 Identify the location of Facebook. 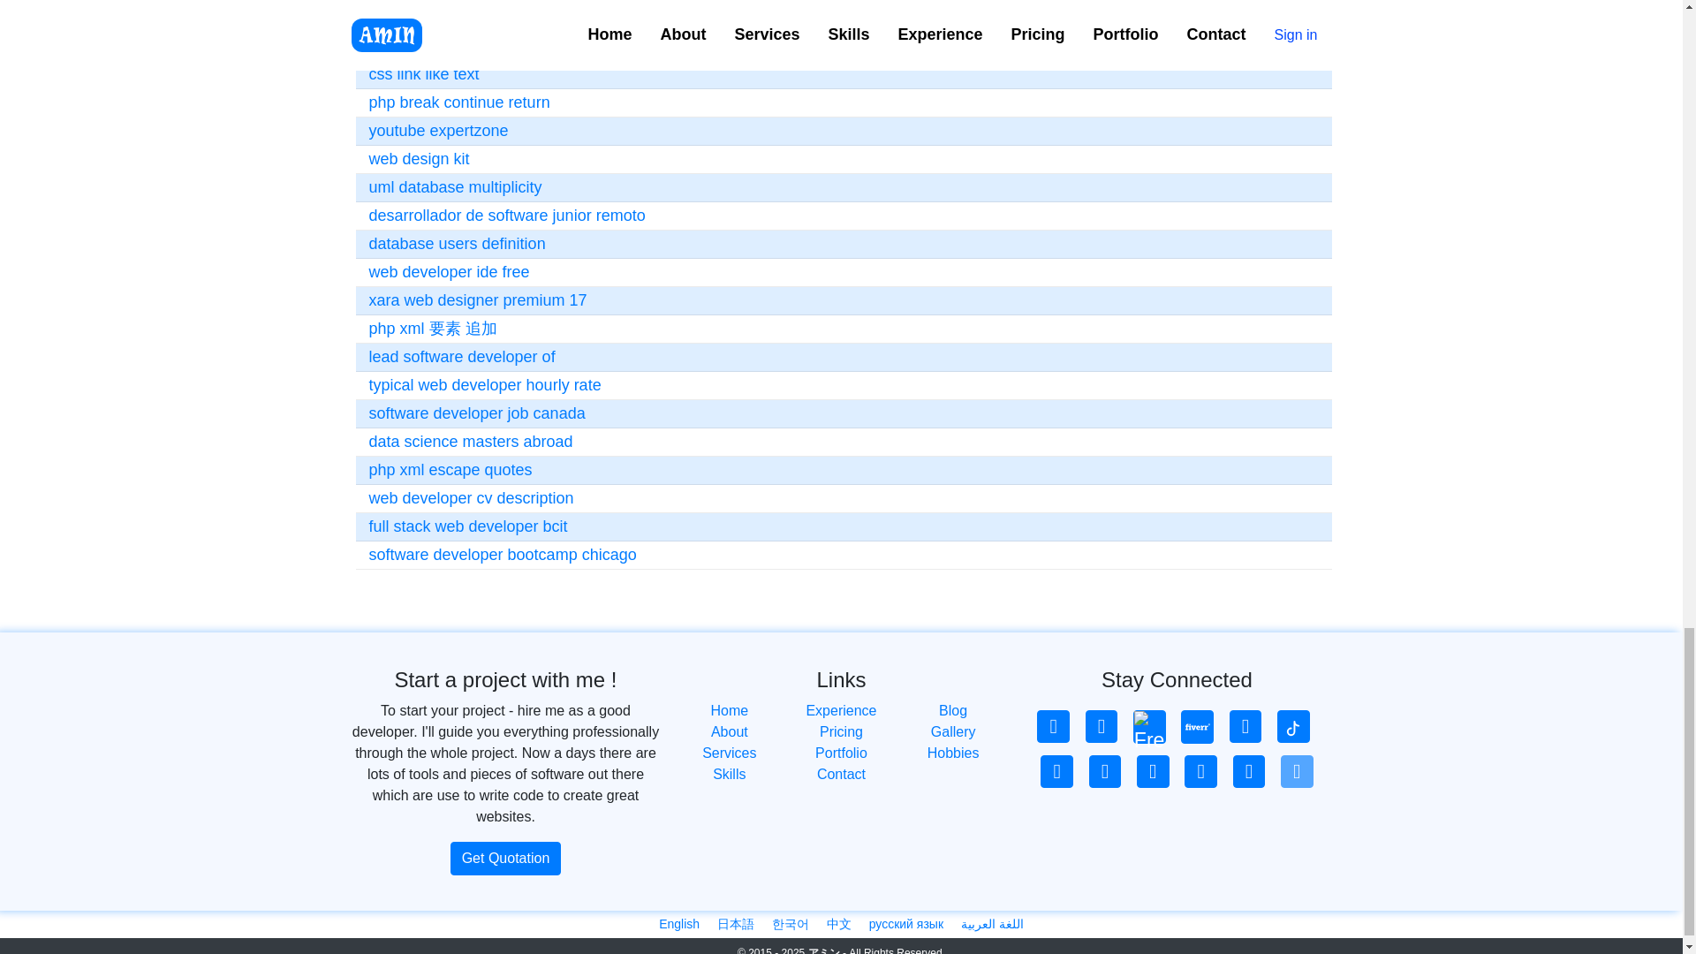
(1056, 772).